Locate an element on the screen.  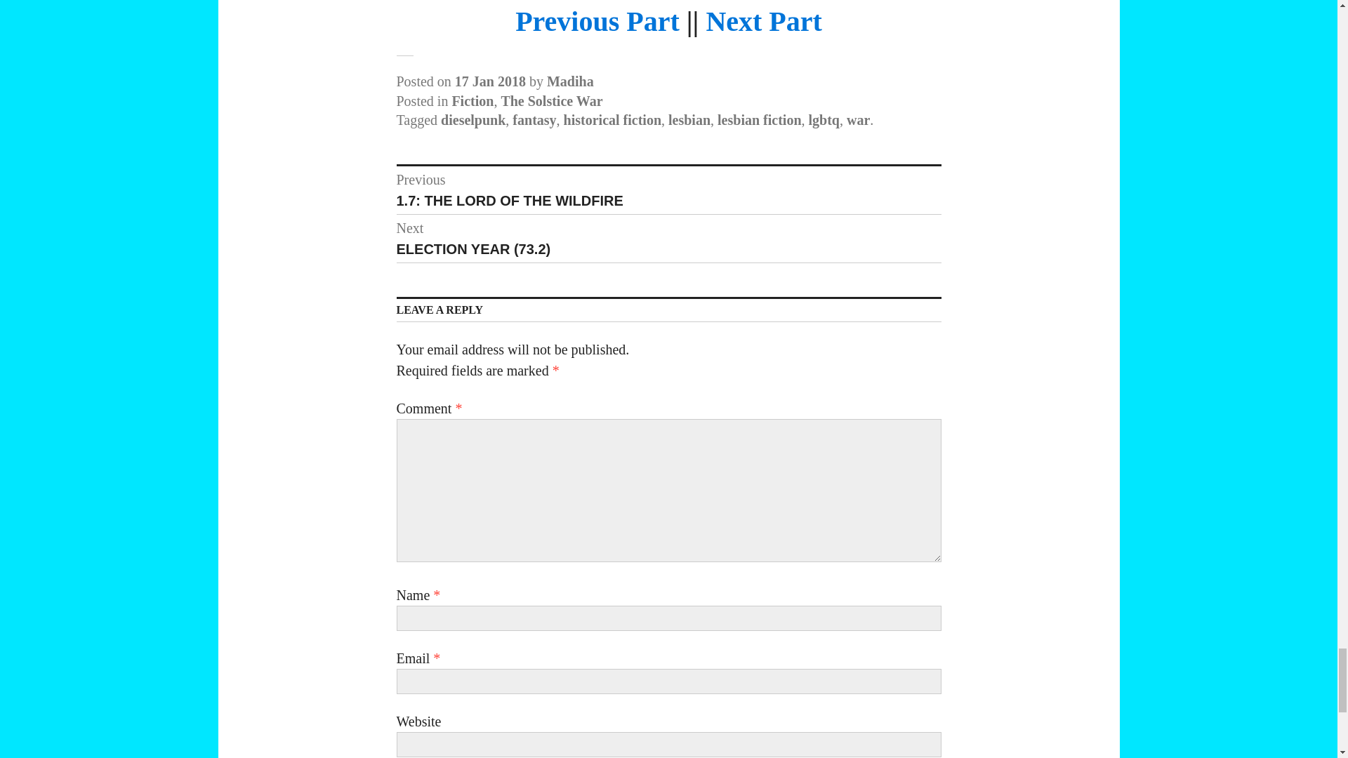
historical fiction is located at coordinates (534, 119).